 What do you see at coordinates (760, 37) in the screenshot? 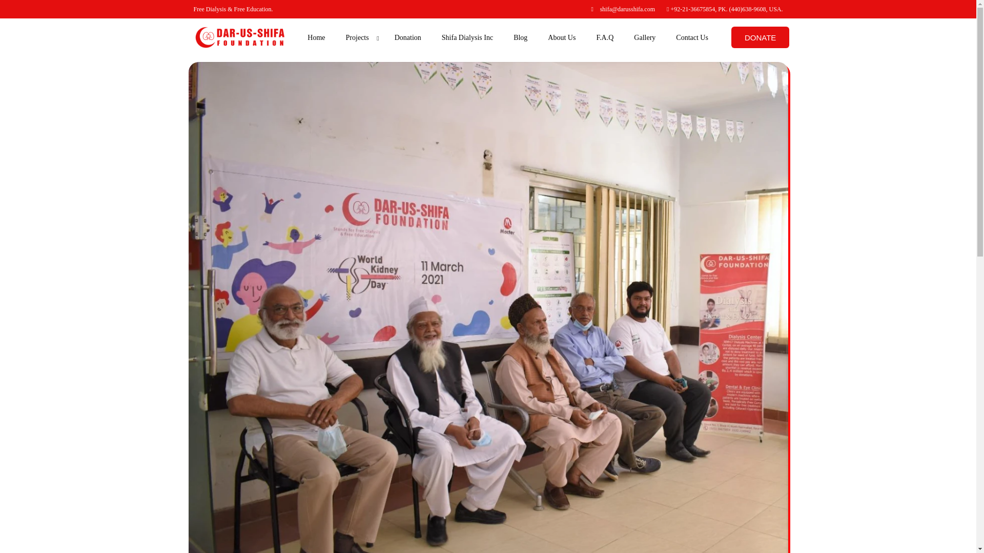
I see `DONATE` at bounding box center [760, 37].